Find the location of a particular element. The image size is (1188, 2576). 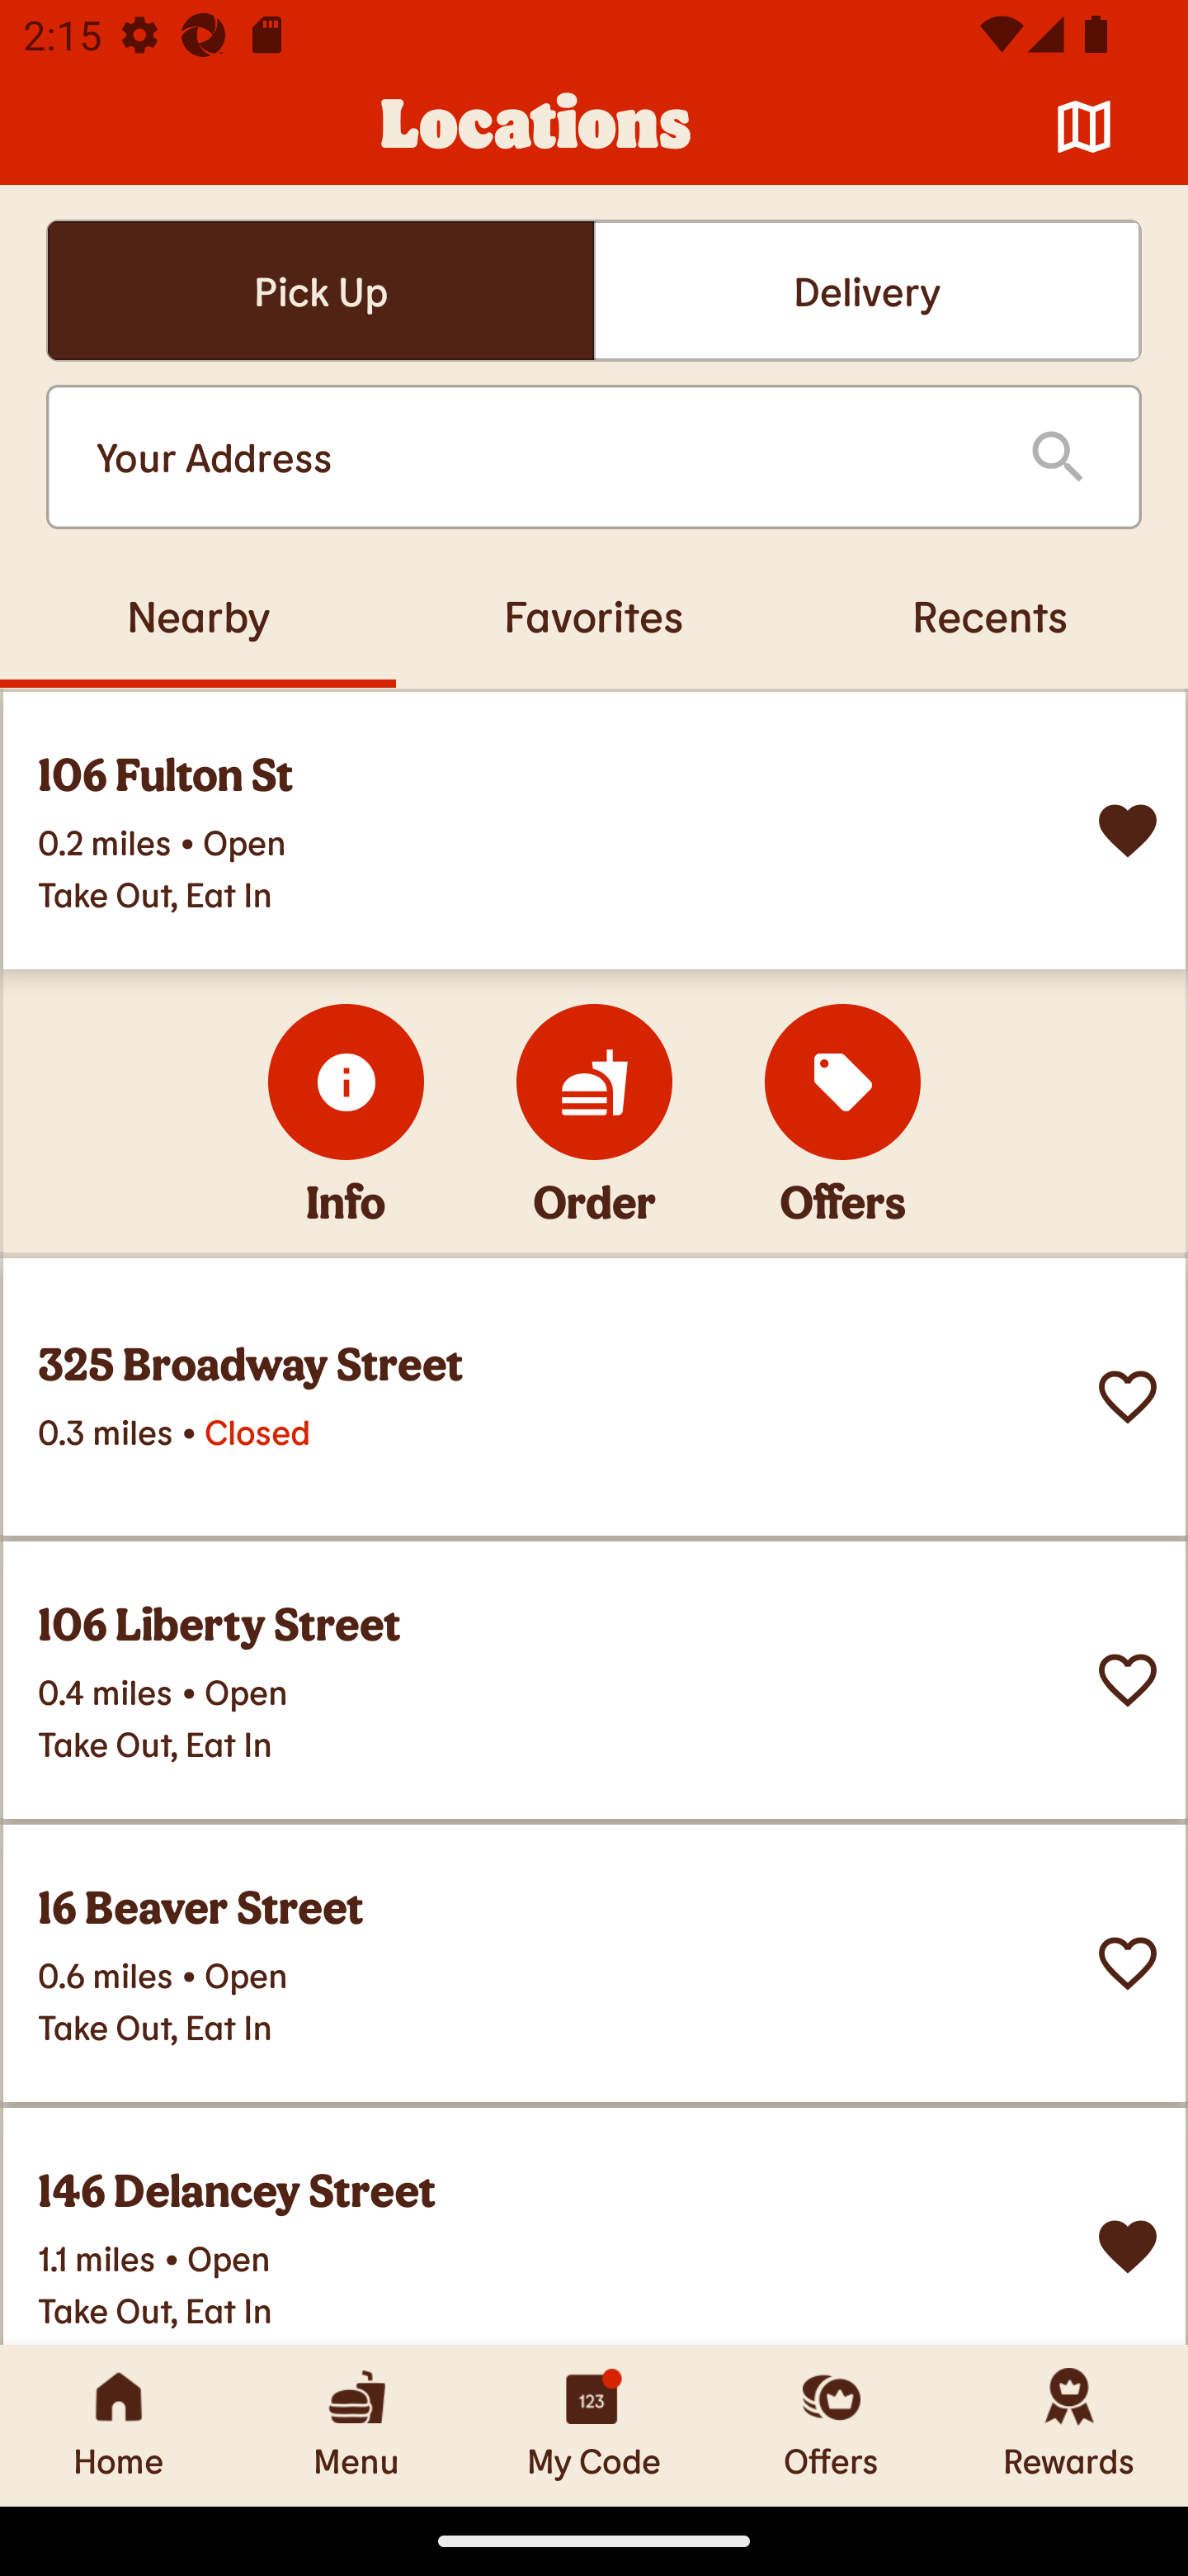

Map 󰦂 is located at coordinates (1084, 127).